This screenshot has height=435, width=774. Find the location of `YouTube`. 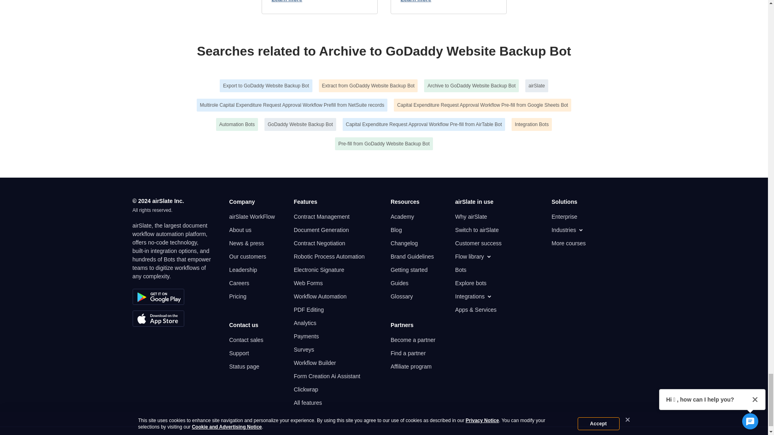

YouTube is located at coordinates (335, 433).